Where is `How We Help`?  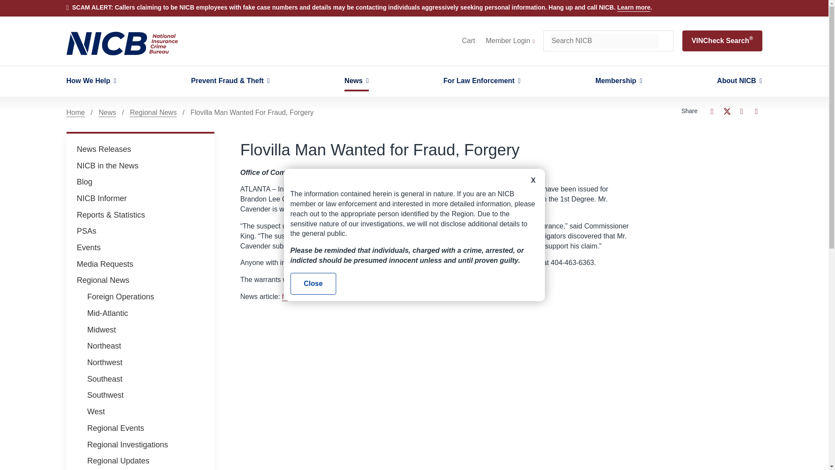 How We Help is located at coordinates (90, 81).